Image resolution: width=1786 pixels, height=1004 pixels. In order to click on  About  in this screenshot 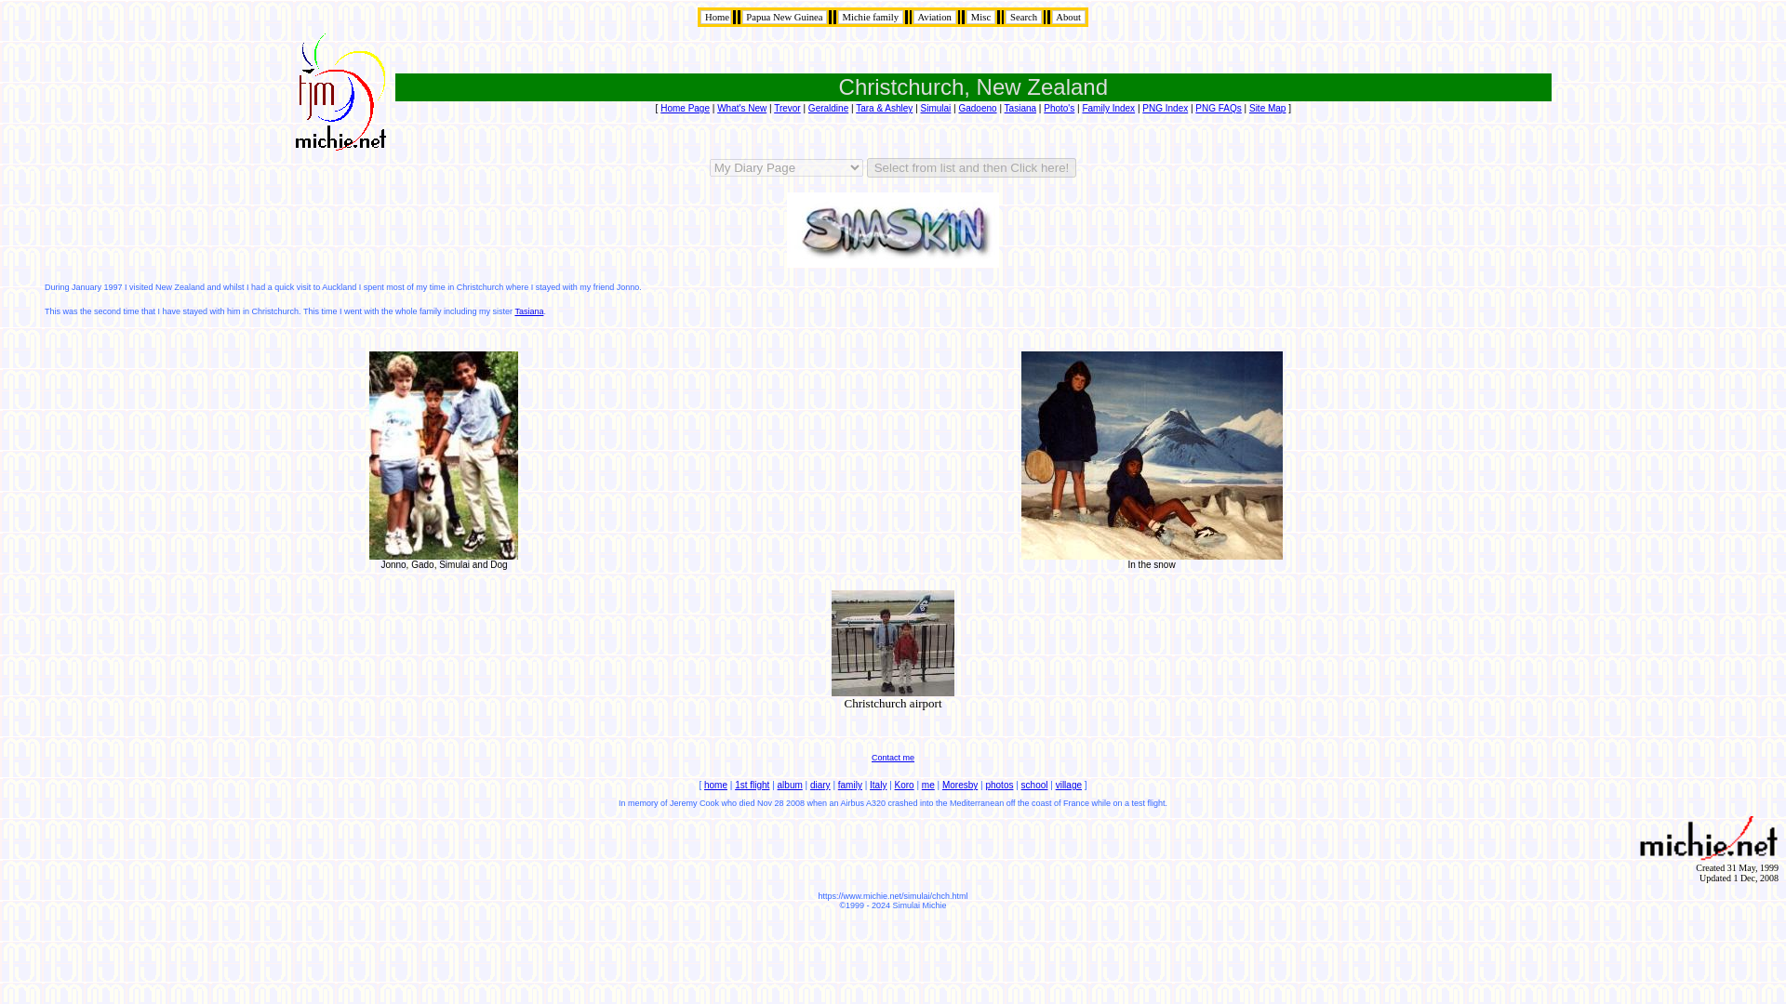, I will do `click(1068, 17)`.